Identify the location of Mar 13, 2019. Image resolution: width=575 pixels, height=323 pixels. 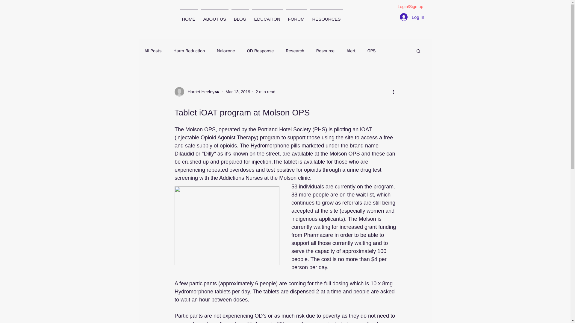
(238, 92).